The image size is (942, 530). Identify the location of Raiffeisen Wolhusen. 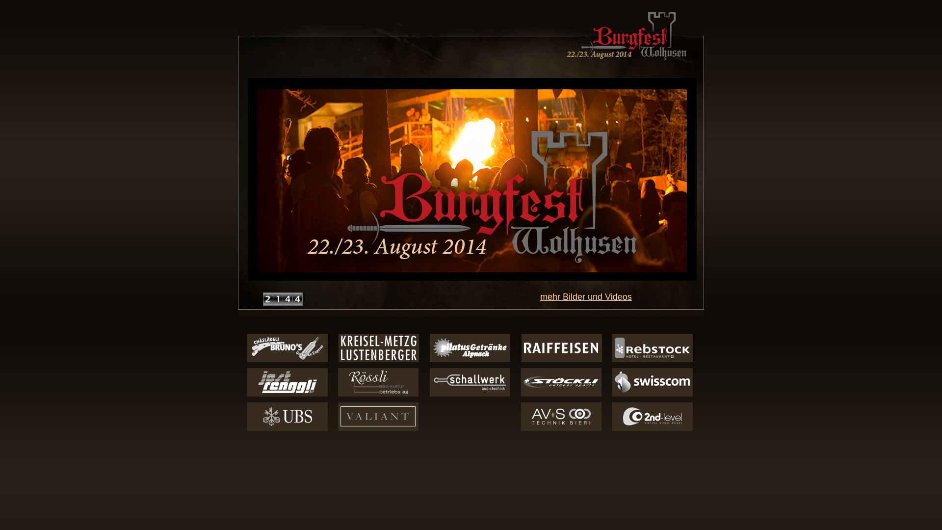
(561, 351).